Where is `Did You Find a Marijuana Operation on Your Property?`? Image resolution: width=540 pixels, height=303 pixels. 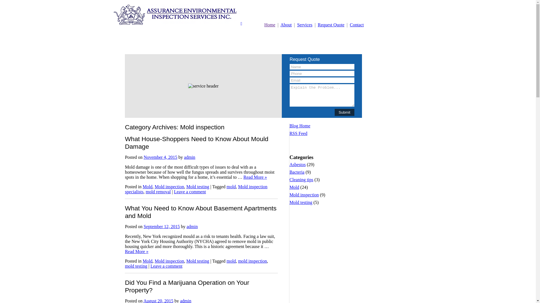 Did You Find a Marijuana Operation on Your Property? is located at coordinates (187, 286).